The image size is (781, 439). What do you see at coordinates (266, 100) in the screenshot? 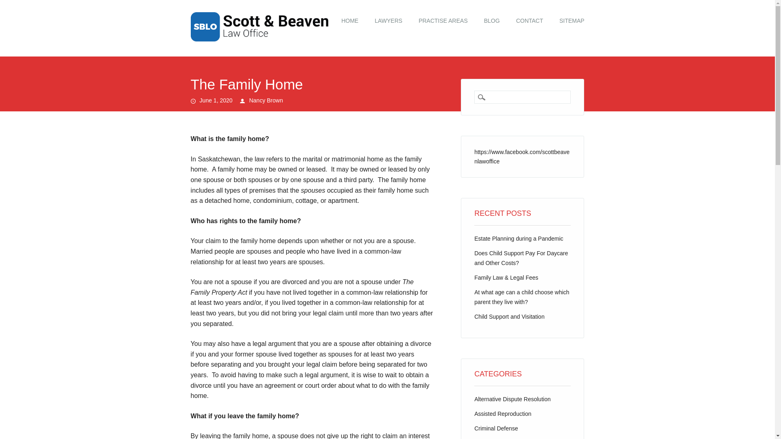
I see `Nancy Brown` at bounding box center [266, 100].